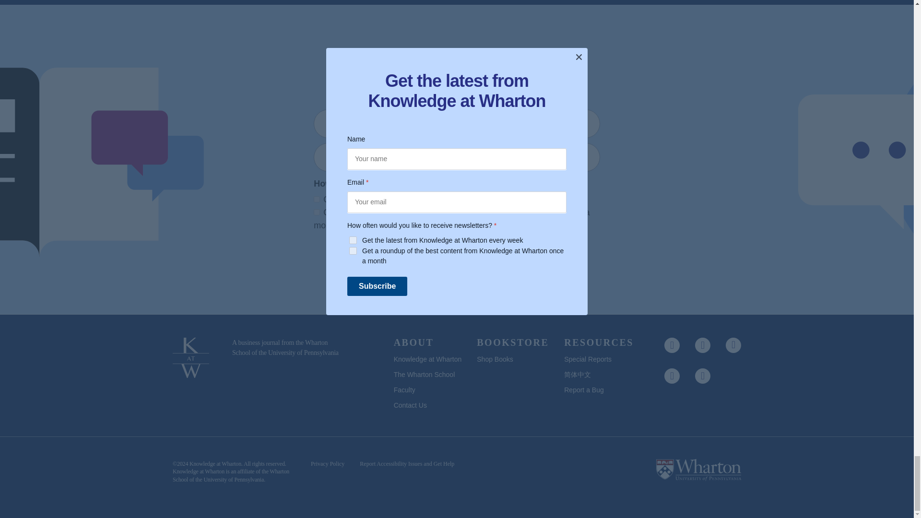 The image size is (921, 518). What do you see at coordinates (317, 200) in the screenshot?
I see `6836382` at bounding box center [317, 200].